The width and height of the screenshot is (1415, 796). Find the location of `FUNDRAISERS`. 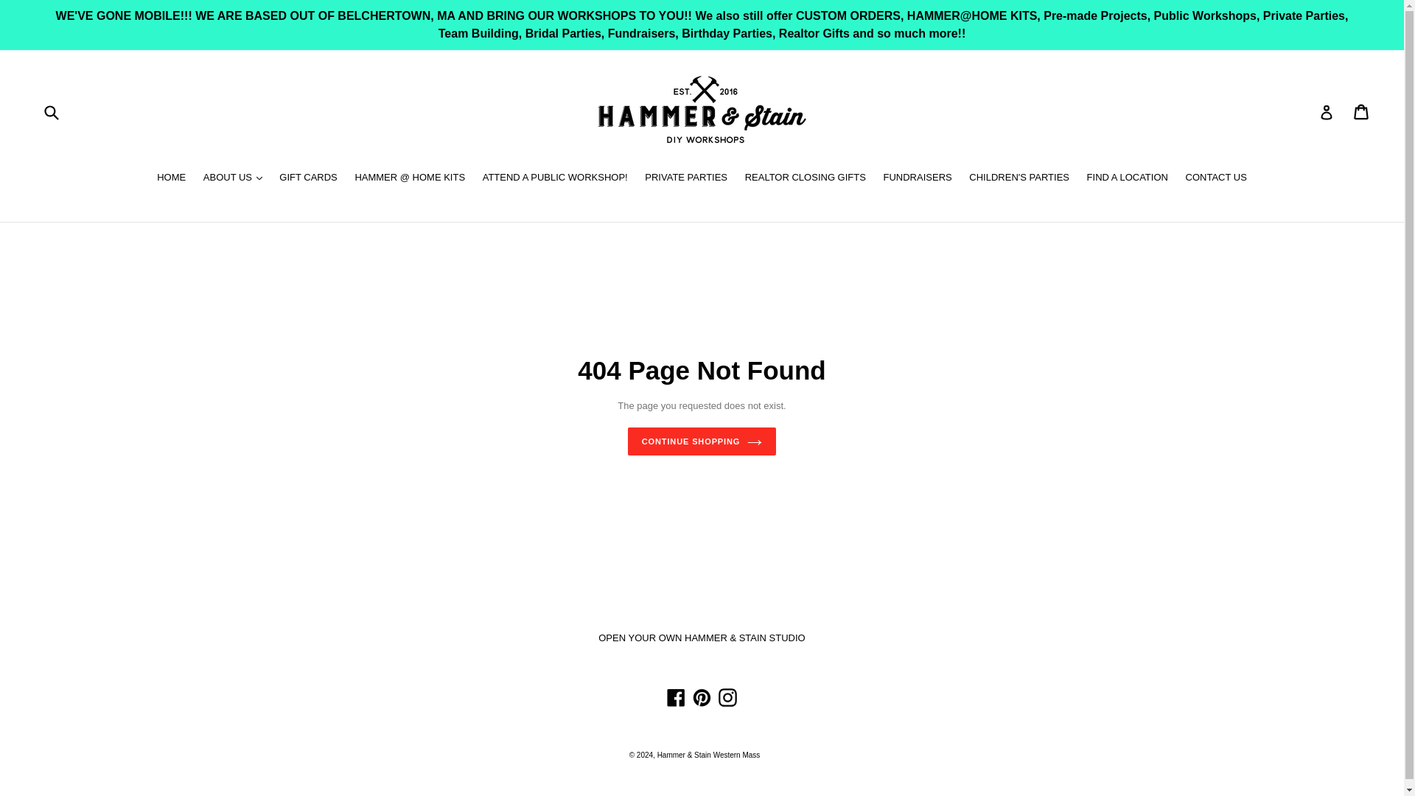

FUNDRAISERS is located at coordinates (917, 178).